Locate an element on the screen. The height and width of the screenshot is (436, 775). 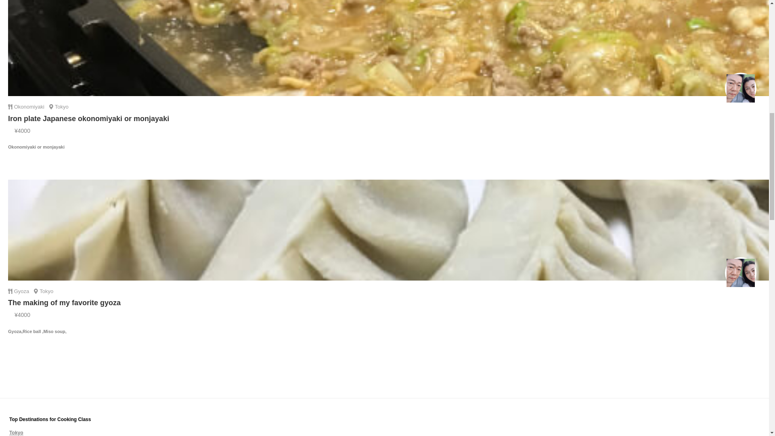
Iron plate Japanese okonomiyaki or monjayaki is located at coordinates (88, 119).